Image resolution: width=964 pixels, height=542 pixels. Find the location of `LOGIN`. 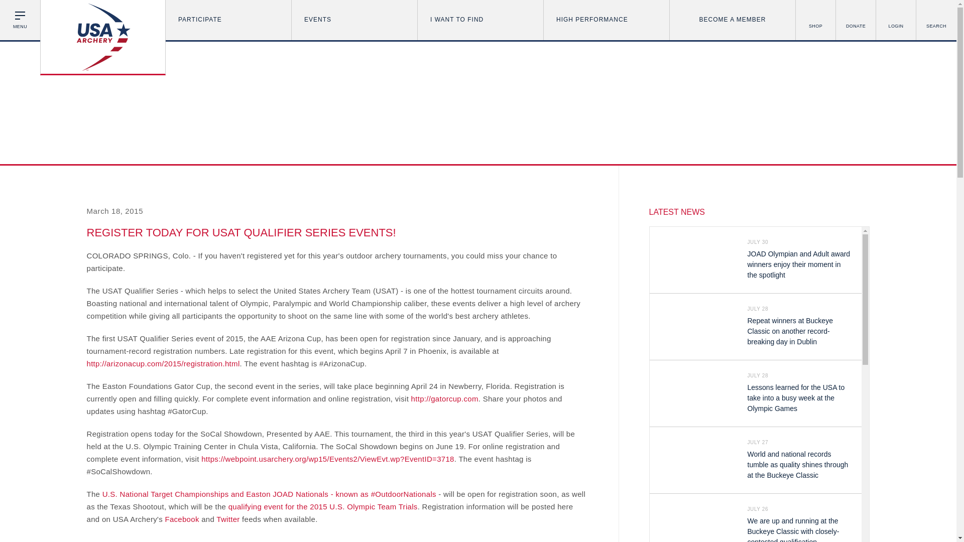

LOGIN is located at coordinates (896, 20).